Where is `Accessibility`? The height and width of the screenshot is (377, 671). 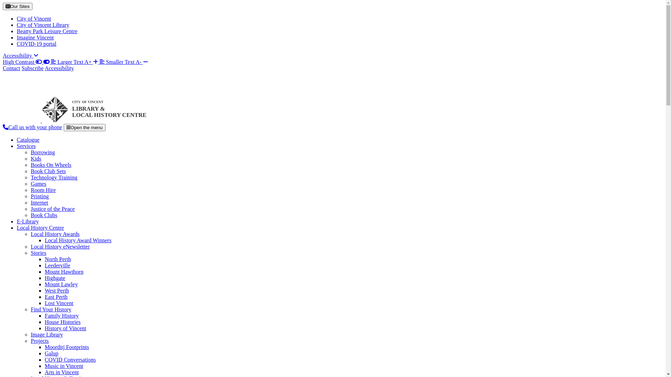 Accessibility is located at coordinates (21, 56).